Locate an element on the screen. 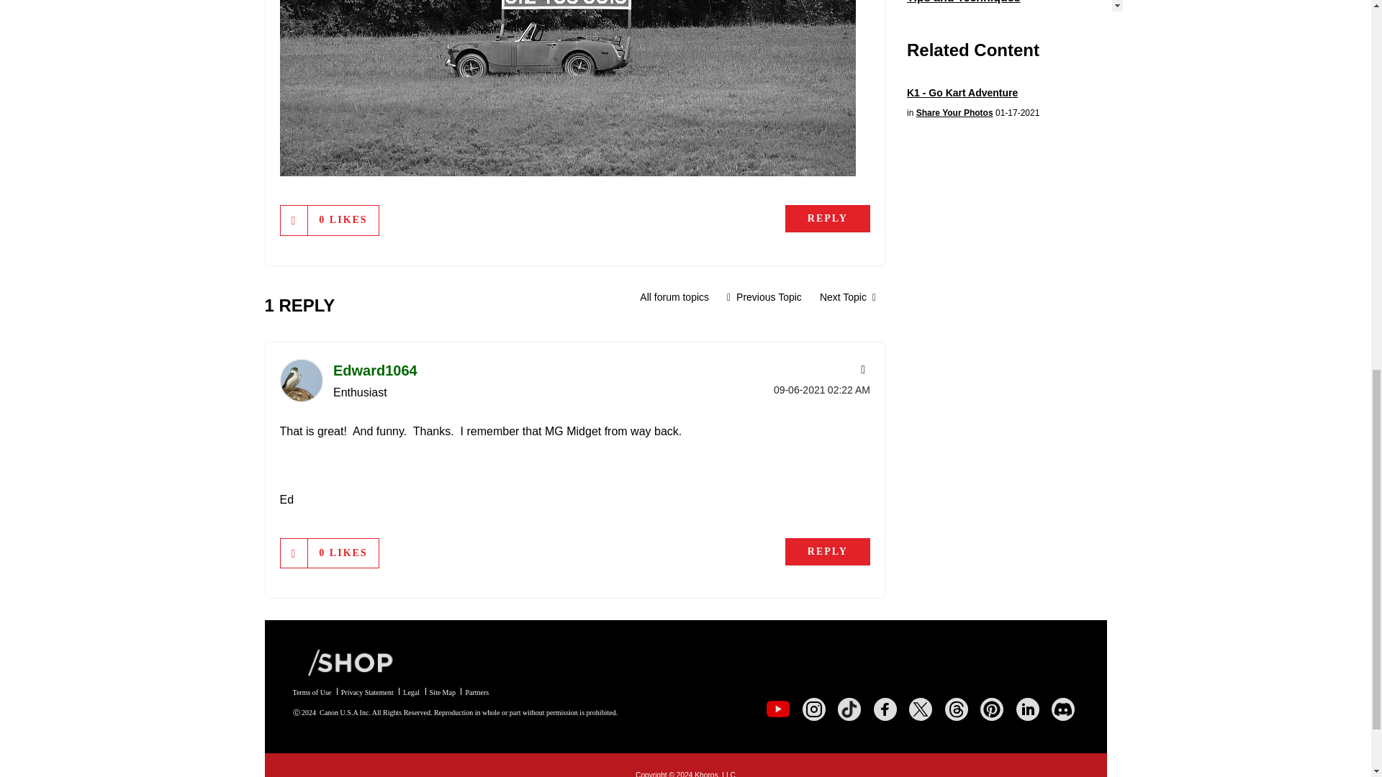  The total number of likes this post has received. is located at coordinates (343, 220).